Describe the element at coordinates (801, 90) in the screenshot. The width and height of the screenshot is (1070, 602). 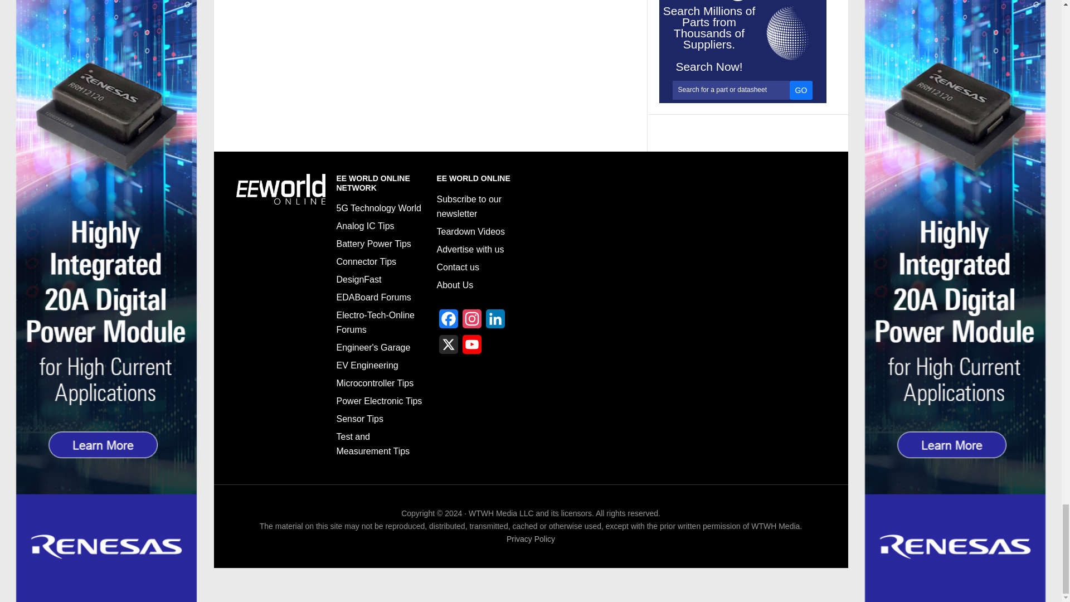
I see `GO` at that location.